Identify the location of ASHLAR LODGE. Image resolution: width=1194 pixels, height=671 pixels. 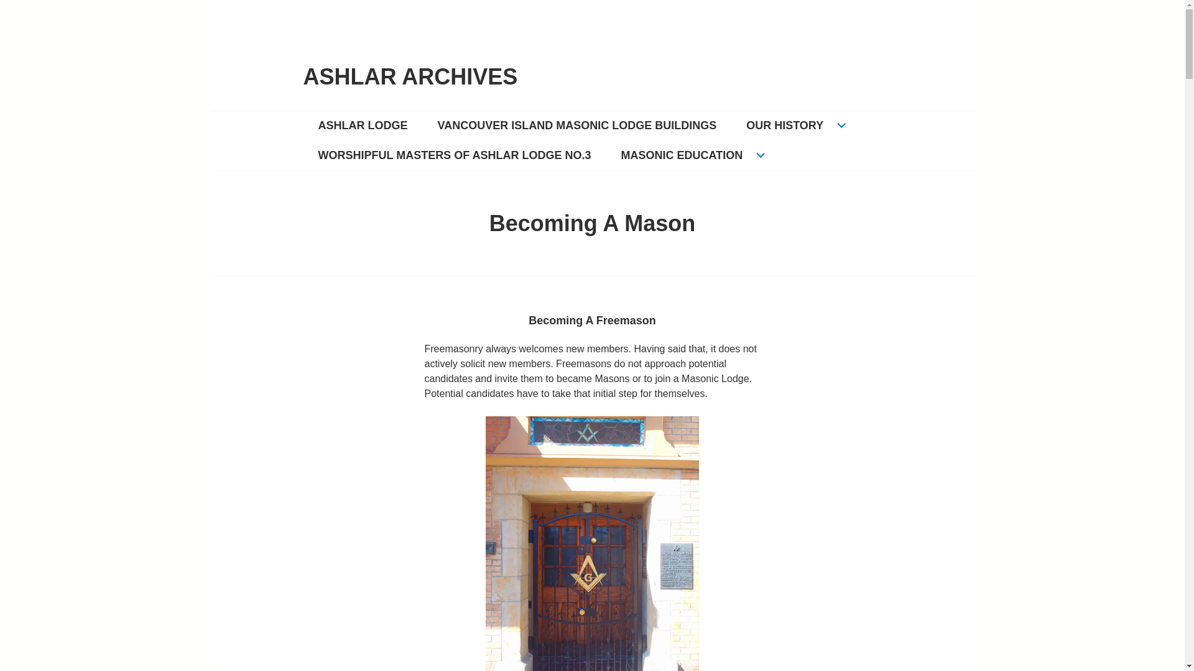
(363, 126).